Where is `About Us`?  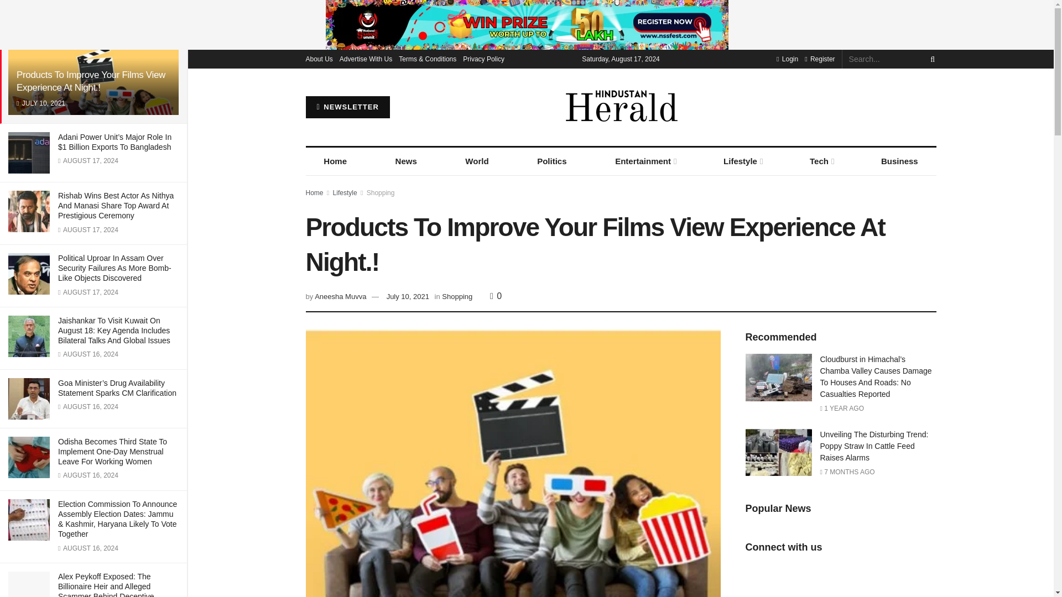 About Us is located at coordinates (319, 59).